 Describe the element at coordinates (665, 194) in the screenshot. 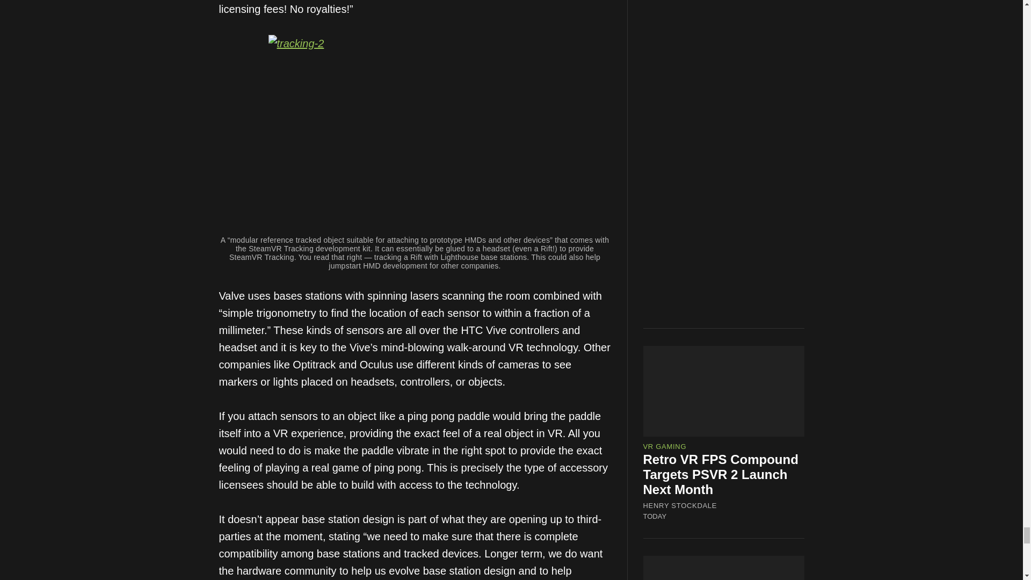

I see `VR GAMING` at that location.